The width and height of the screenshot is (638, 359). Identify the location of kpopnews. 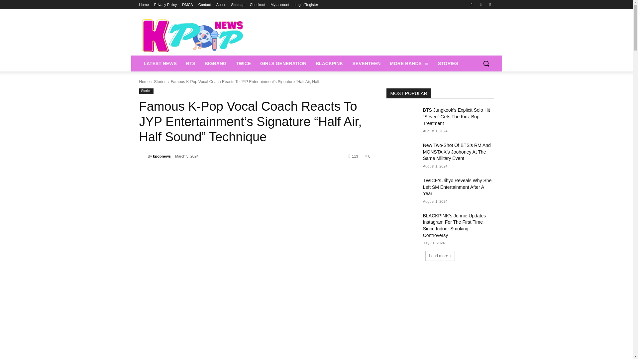
(143, 156).